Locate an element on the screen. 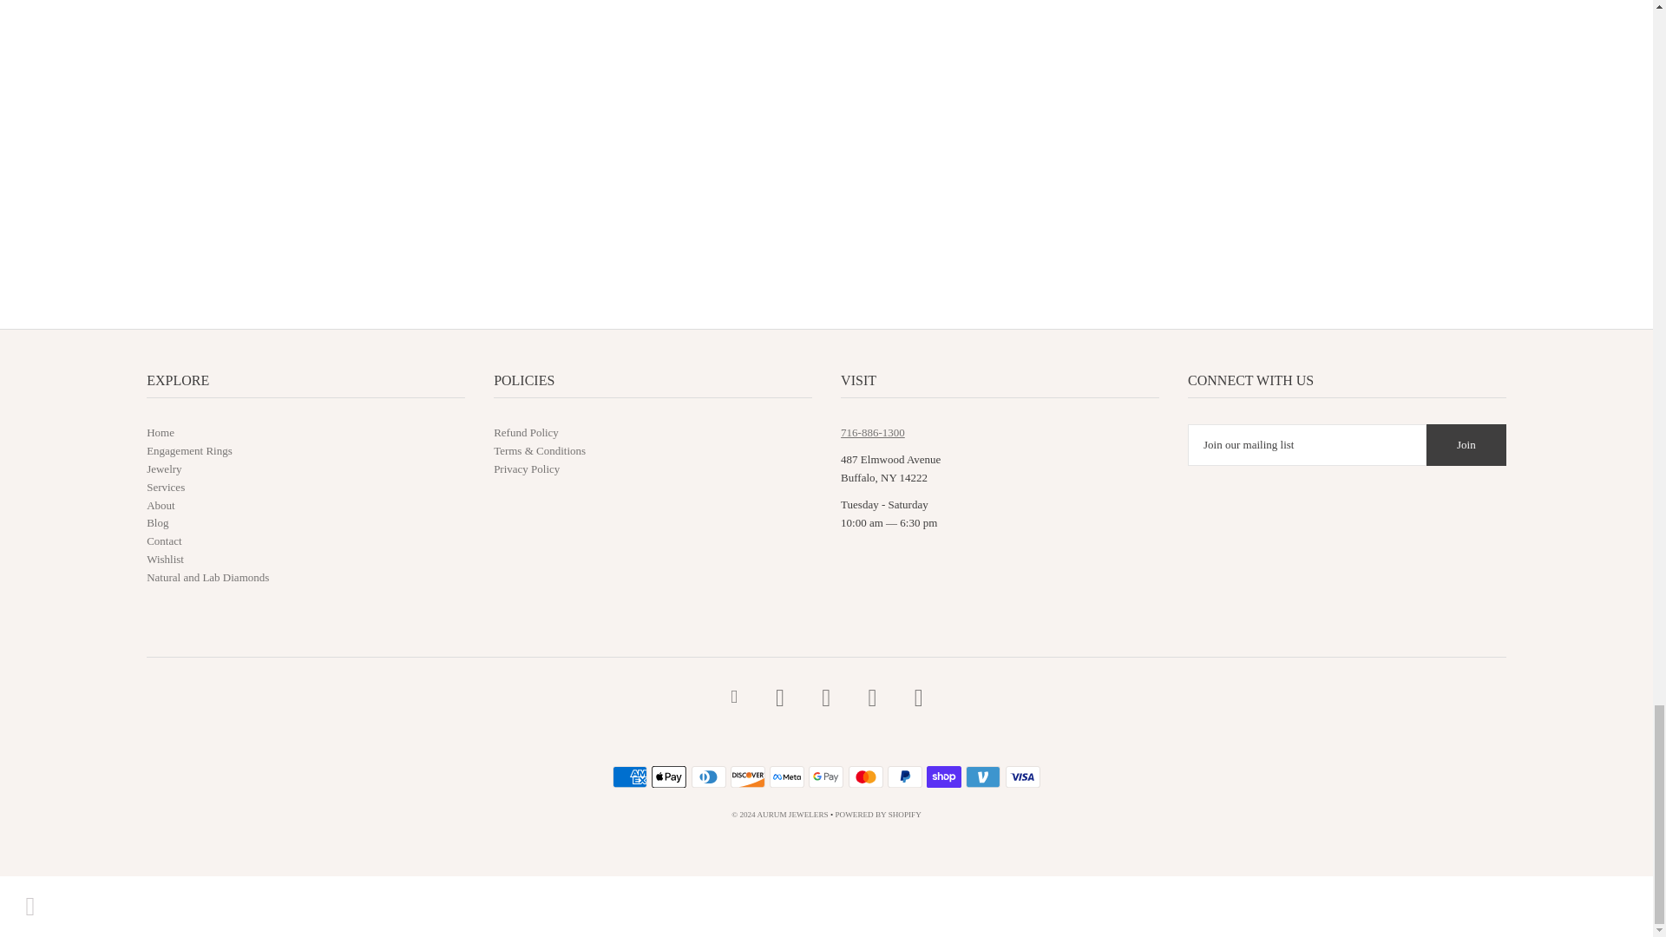 This screenshot has height=937, width=1666. Visa is located at coordinates (1022, 777).